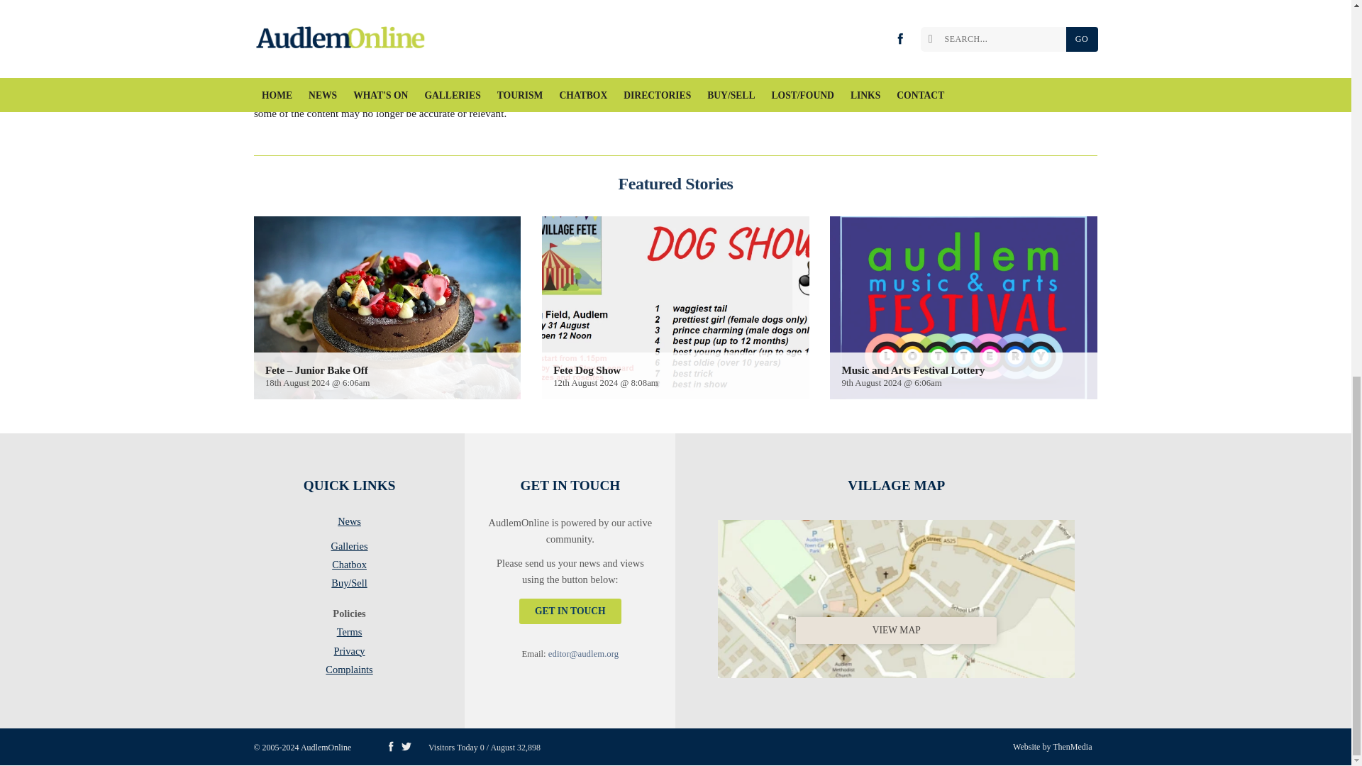  What do you see at coordinates (896, 596) in the screenshot?
I see `VIEW MAP` at bounding box center [896, 596].